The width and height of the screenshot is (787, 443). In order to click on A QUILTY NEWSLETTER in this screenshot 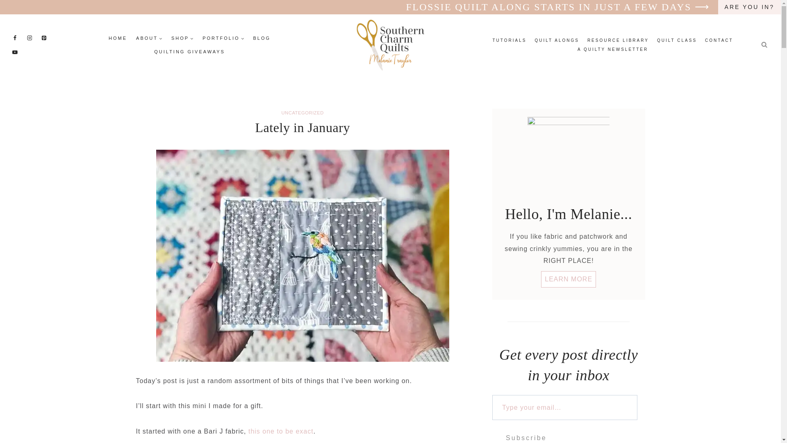, I will do `click(613, 49)`.